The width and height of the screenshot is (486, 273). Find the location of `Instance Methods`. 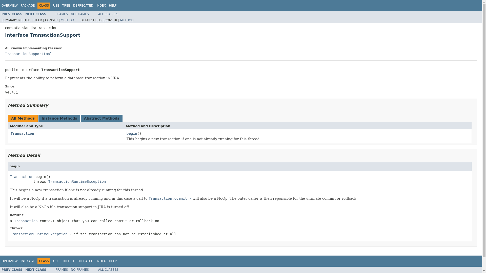

Instance Methods is located at coordinates (59, 118).